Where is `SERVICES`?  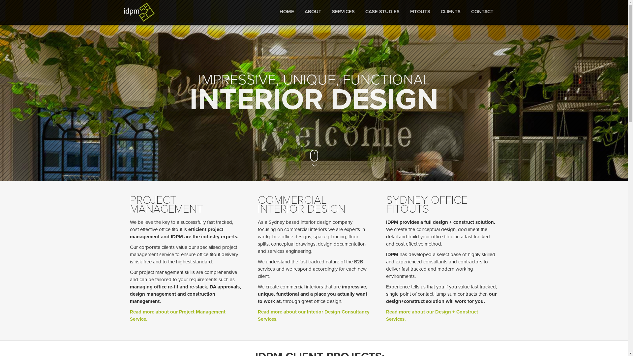
SERVICES is located at coordinates (343, 12).